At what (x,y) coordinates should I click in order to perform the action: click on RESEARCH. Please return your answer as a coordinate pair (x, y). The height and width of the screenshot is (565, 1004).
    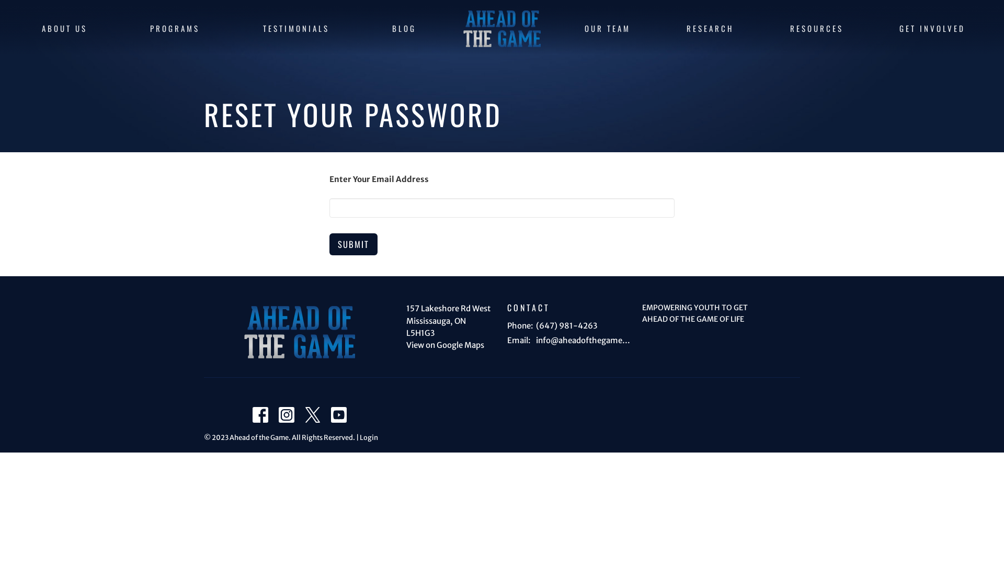
    Looking at the image, I should click on (710, 28).